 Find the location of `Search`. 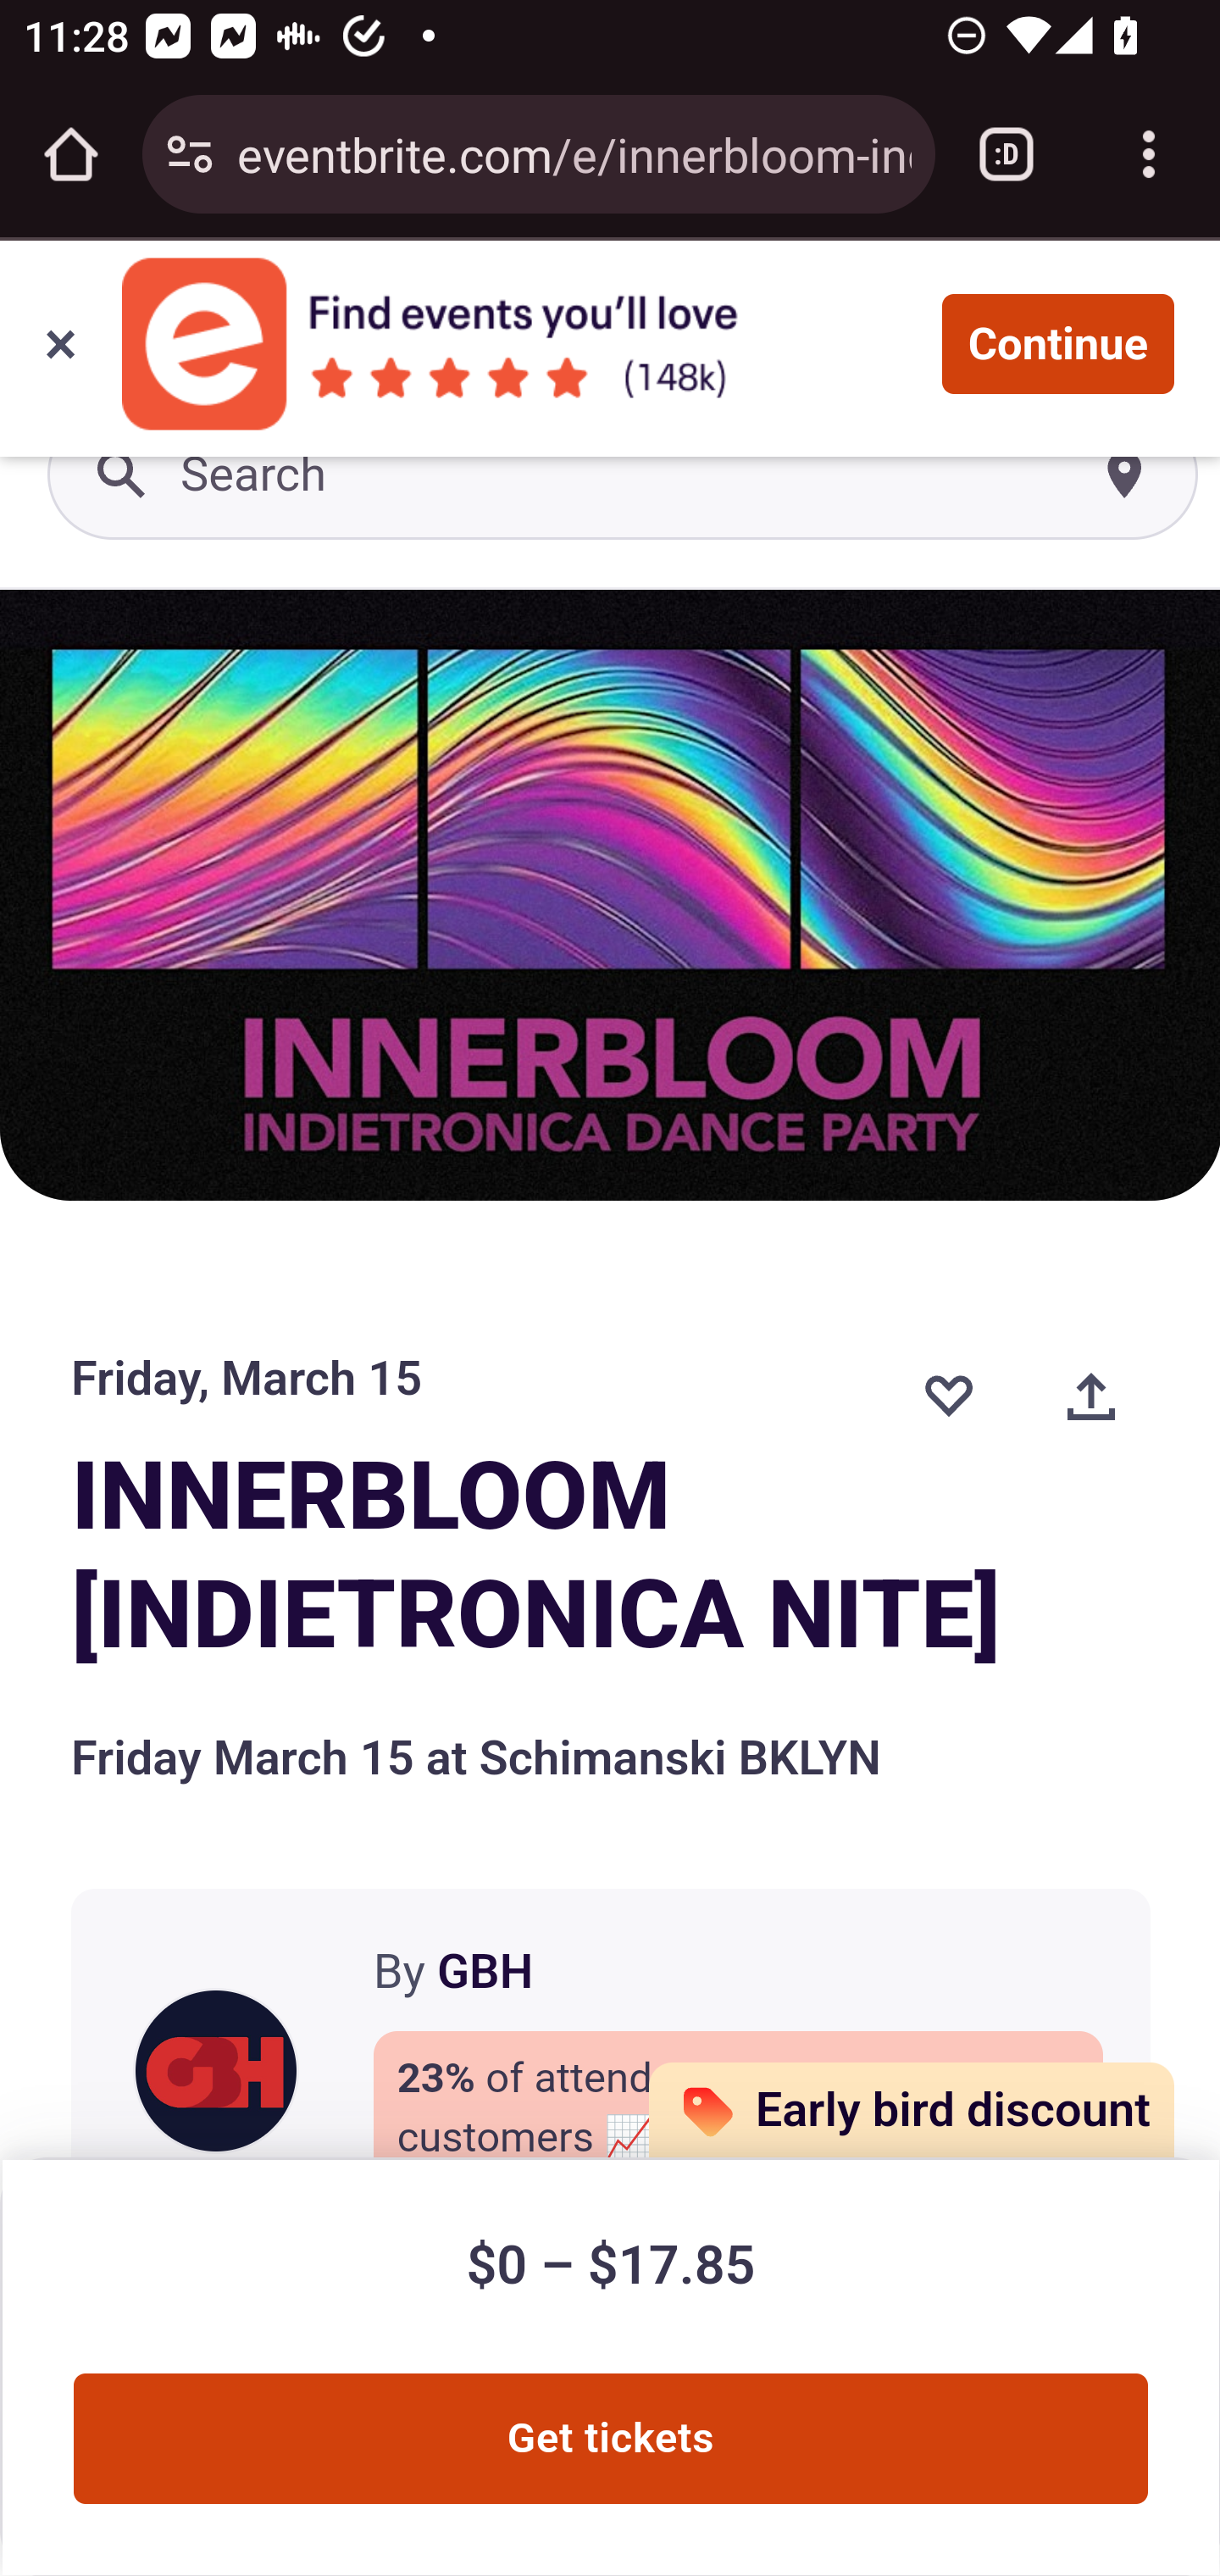

Search is located at coordinates (624, 476).